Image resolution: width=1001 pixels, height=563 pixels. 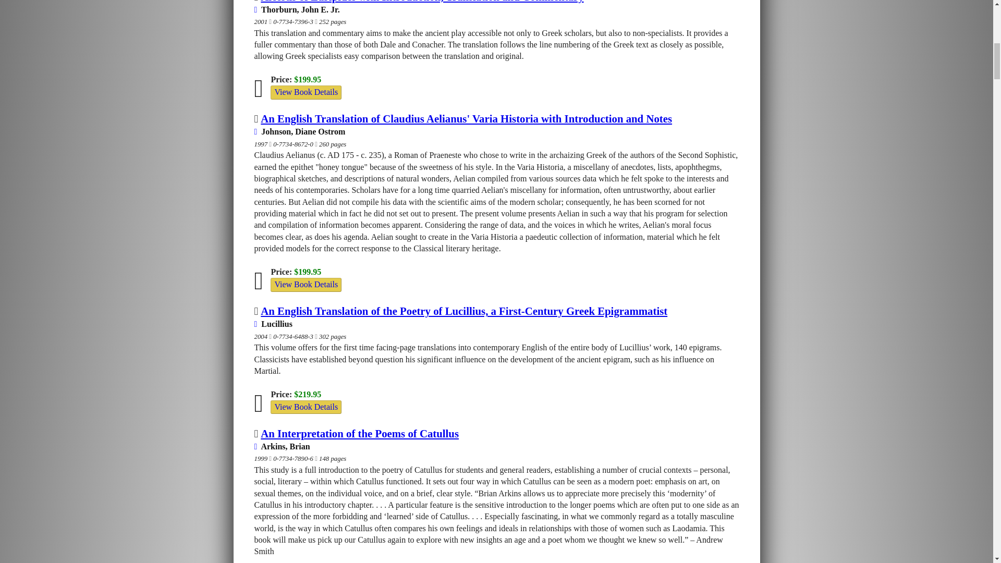 I want to click on View Book Details, so click(x=306, y=92).